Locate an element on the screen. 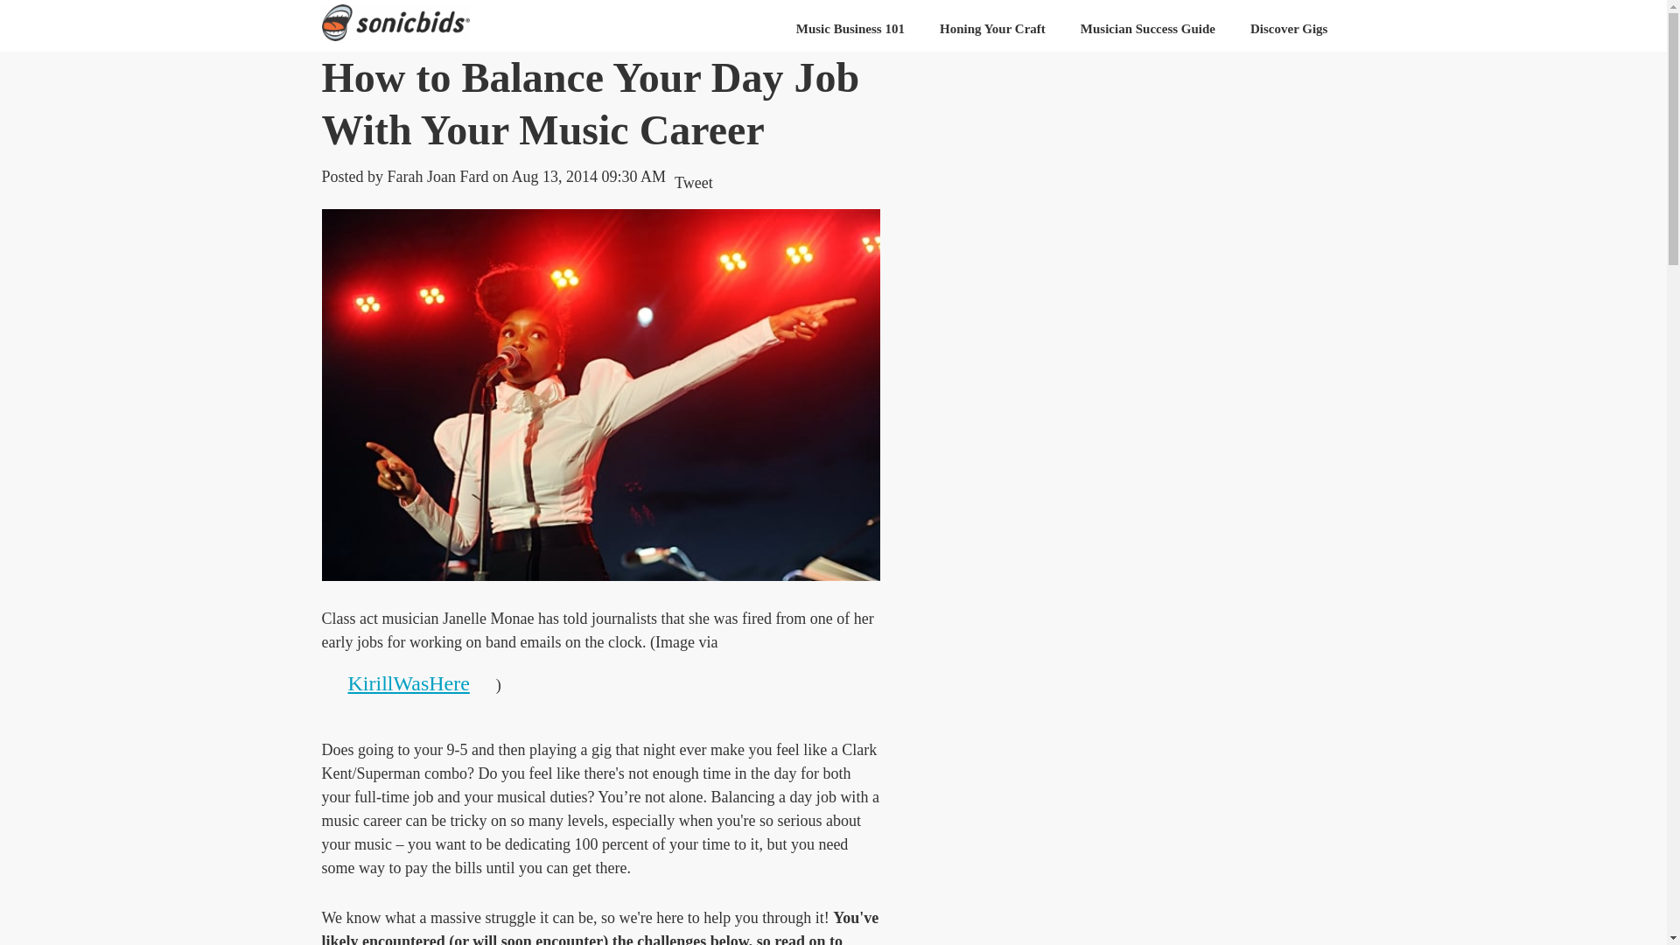  Tweet is located at coordinates (693, 182).